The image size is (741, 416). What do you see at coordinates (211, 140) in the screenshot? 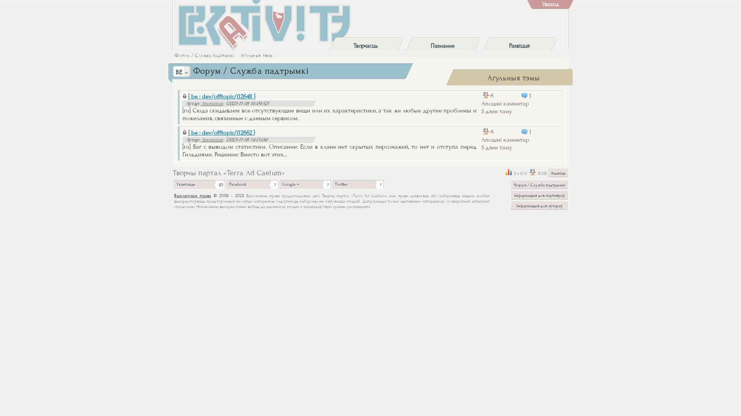
I see `Anonimus` at bounding box center [211, 140].